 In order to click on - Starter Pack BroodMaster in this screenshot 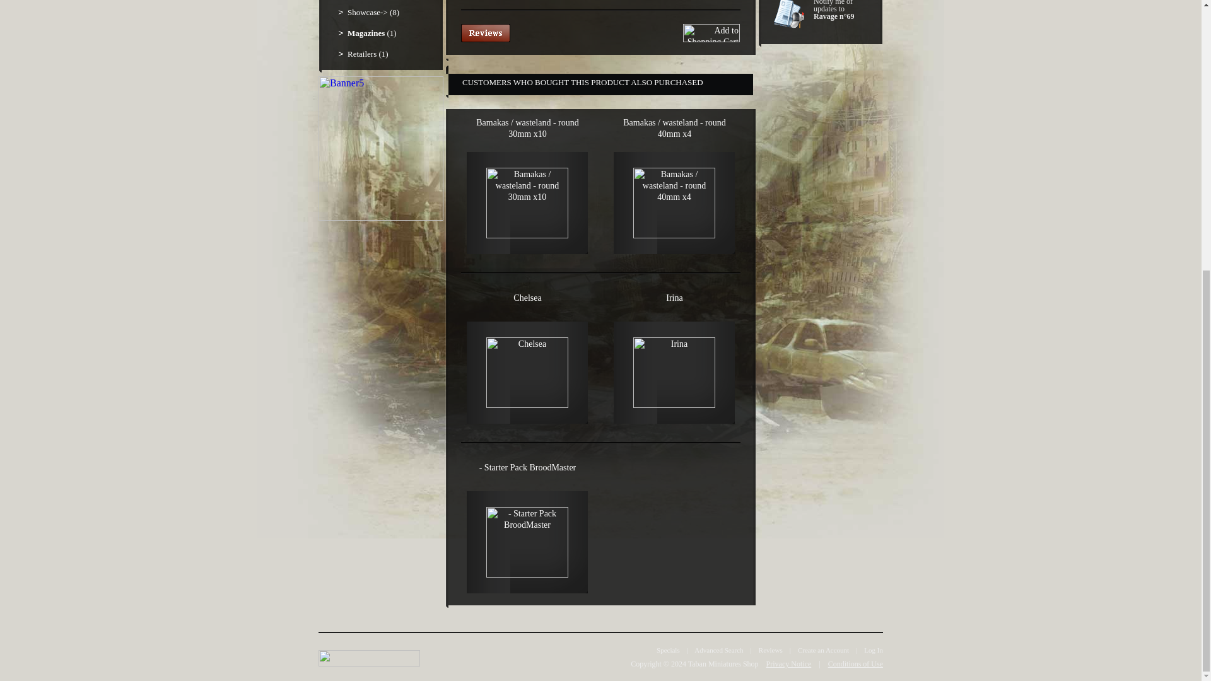, I will do `click(527, 467)`.